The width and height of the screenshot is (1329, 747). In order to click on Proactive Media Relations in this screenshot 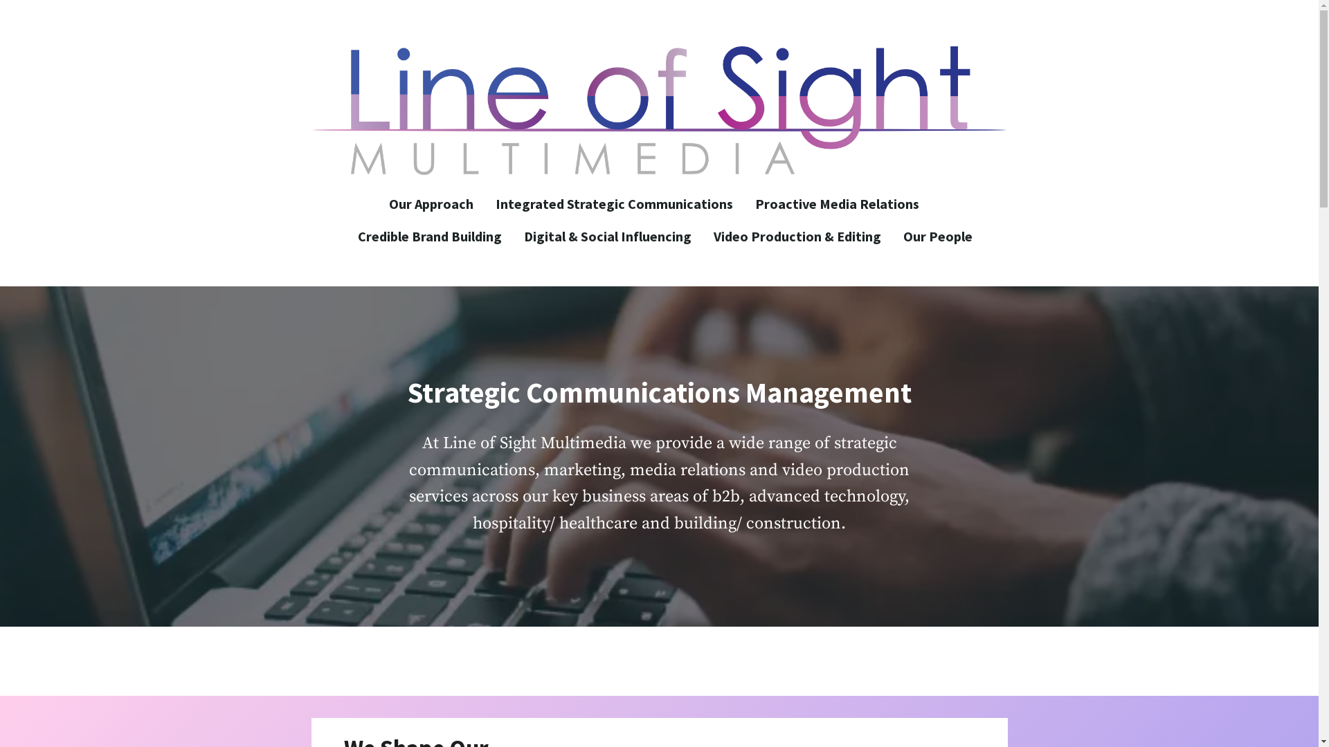, I will do `click(836, 203)`.